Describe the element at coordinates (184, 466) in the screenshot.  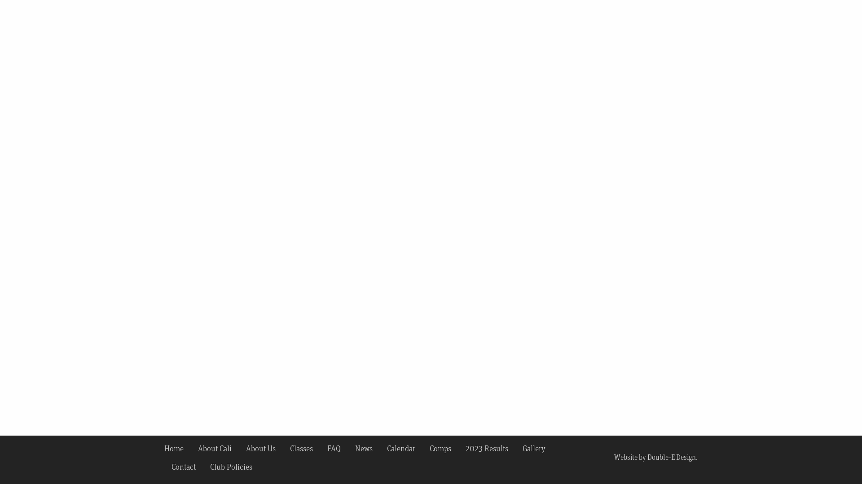
I see `Contact` at that location.